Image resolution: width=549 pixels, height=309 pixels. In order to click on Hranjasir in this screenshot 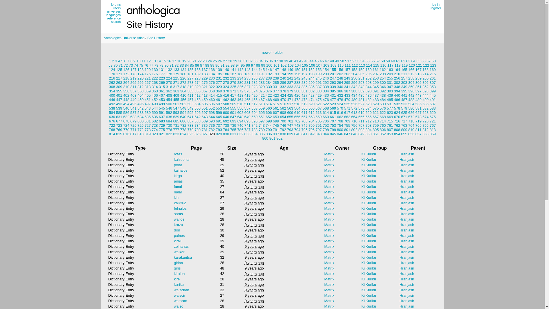, I will do `click(407, 284)`.